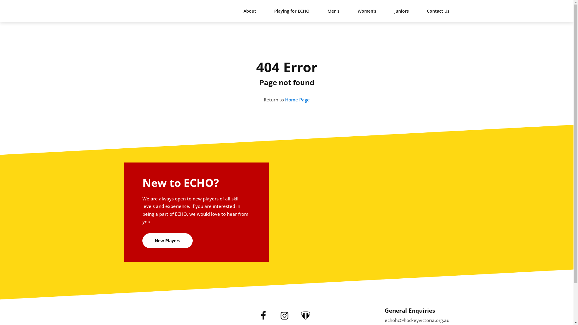 The height and width of the screenshot is (325, 578). Describe the element at coordinates (334, 11) in the screenshot. I see `Men's` at that location.